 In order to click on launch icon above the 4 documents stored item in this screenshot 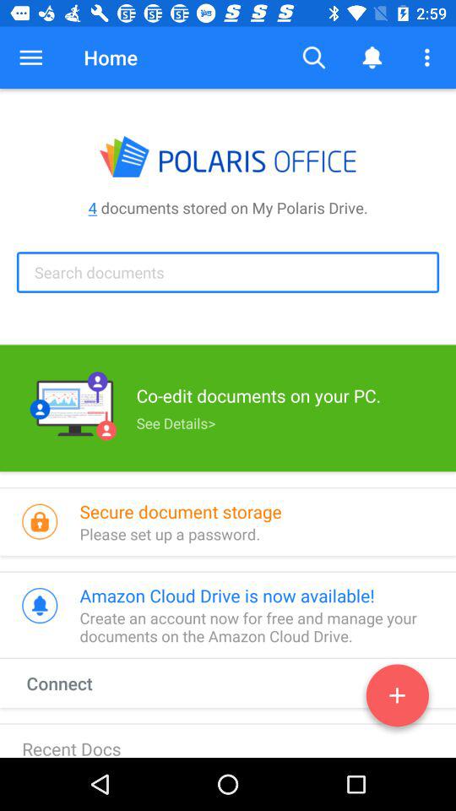, I will do `click(429, 57)`.